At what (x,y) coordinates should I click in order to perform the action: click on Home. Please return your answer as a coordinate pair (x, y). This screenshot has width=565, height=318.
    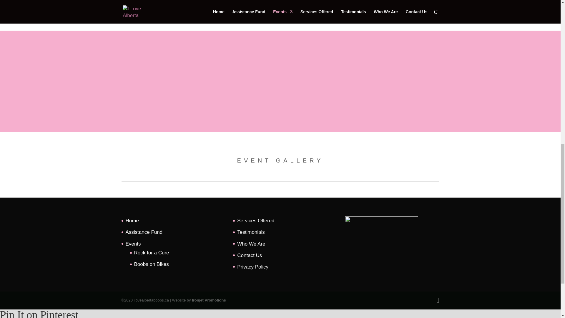
    Looking at the image, I should click on (132, 221).